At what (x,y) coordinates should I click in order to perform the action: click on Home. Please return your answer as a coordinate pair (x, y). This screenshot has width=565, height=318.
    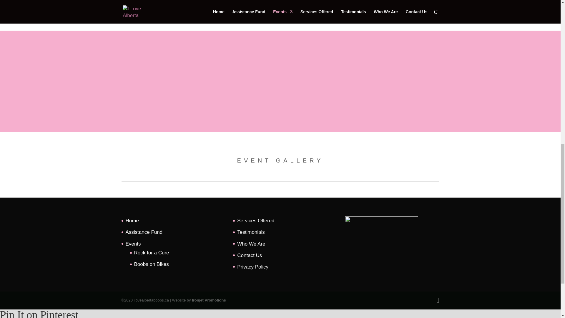
    Looking at the image, I should click on (132, 221).